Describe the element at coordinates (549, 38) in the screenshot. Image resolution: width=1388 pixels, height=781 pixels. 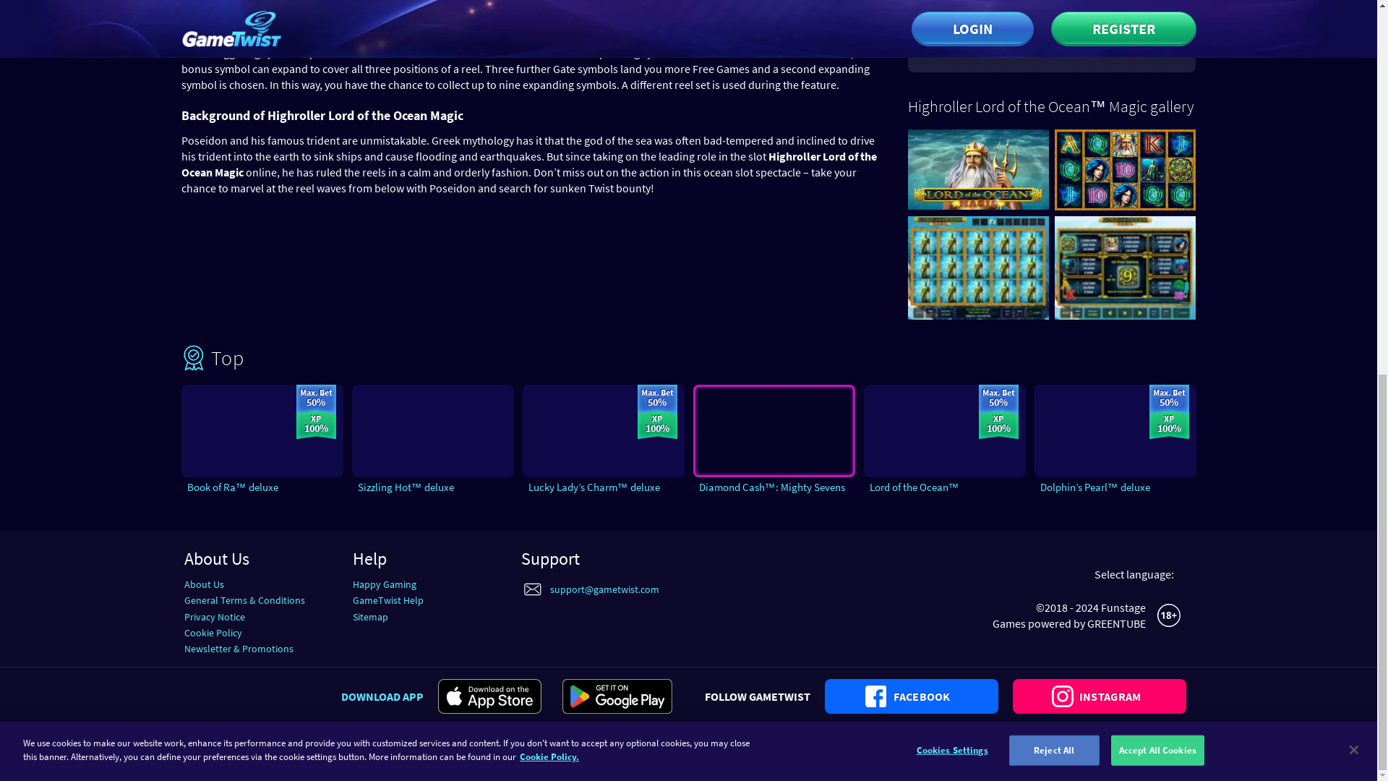
I see `Cookie Policy.` at that location.